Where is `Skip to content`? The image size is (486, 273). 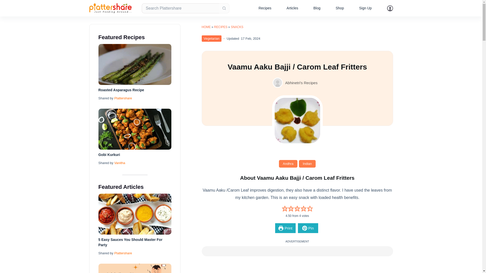 Skip to content is located at coordinates (5, 3).